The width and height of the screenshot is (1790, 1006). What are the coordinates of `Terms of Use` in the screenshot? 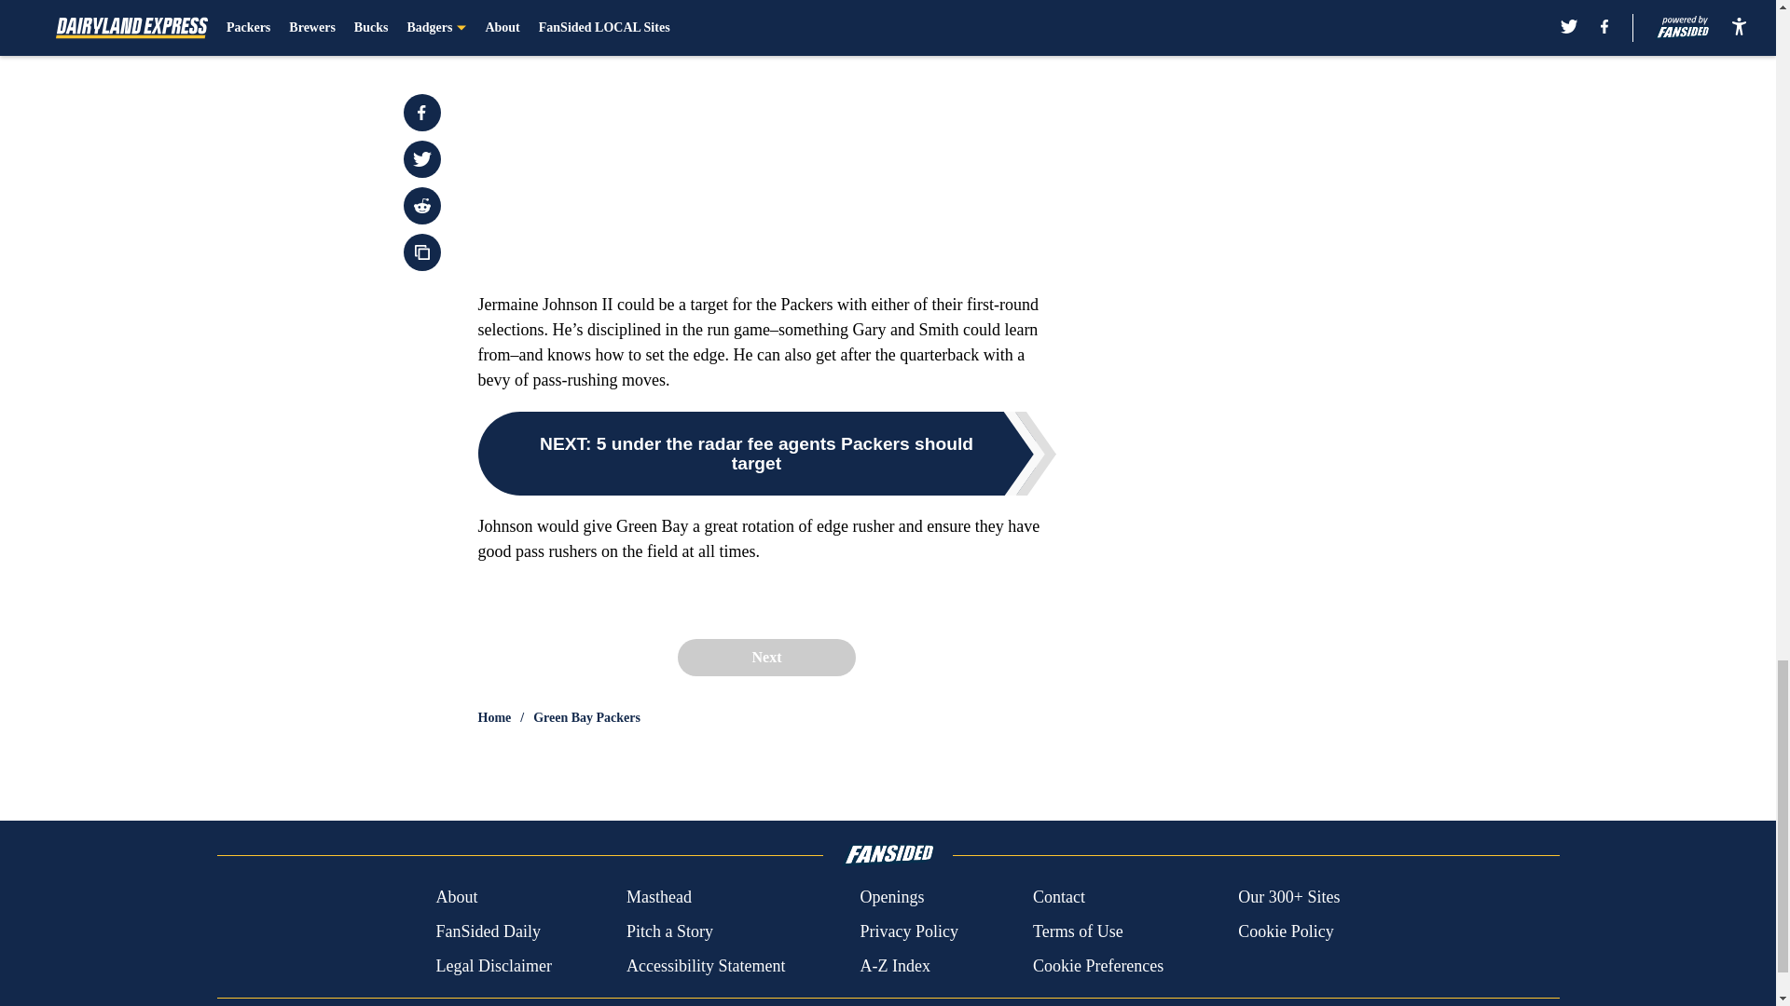 It's located at (1078, 931).